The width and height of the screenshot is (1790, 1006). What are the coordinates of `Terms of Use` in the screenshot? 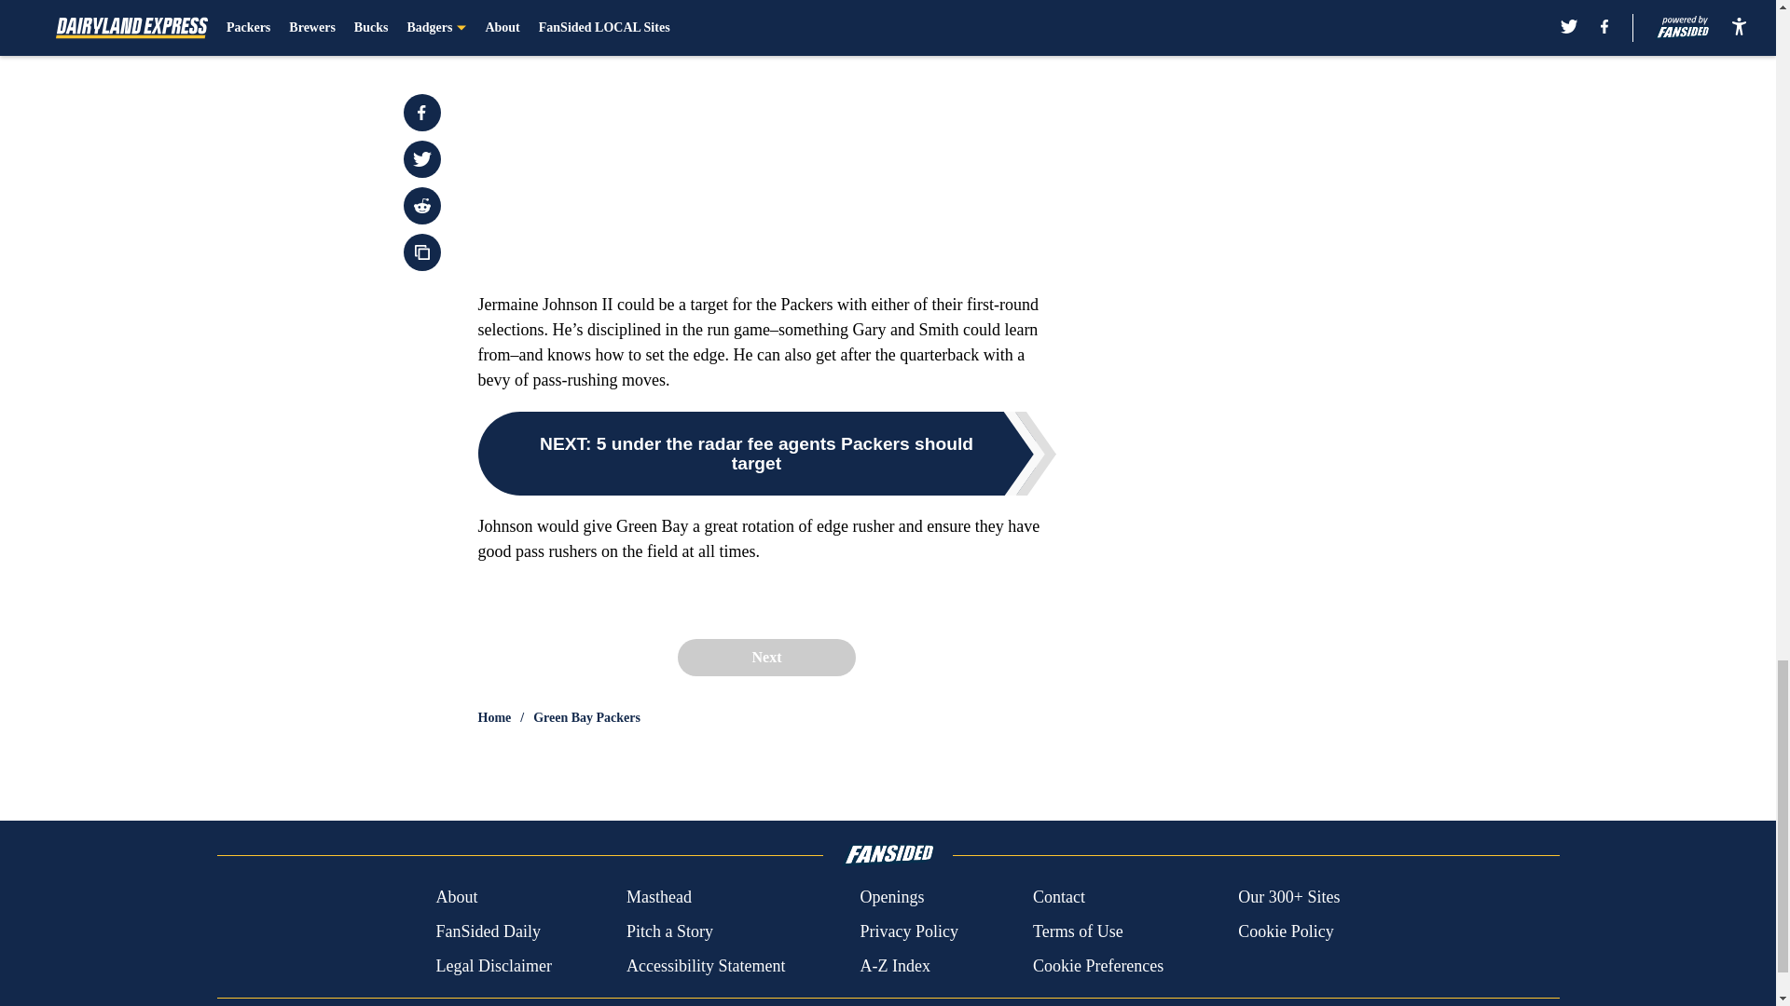 It's located at (1078, 931).